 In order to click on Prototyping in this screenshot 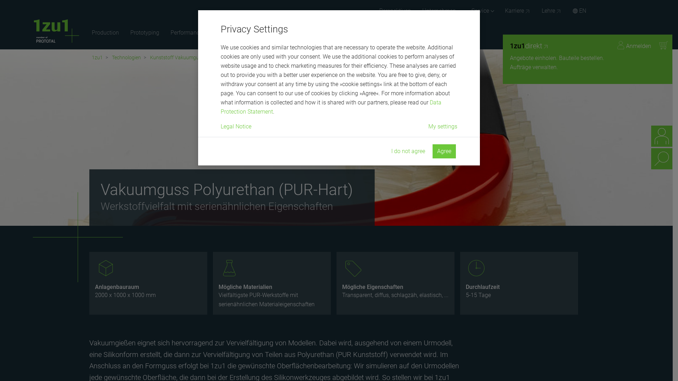, I will do `click(145, 33)`.